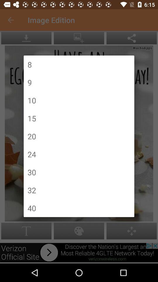 Image resolution: width=158 pixels, height=282 pixels. I want to click on select the icon below 32, so click(32, 208).